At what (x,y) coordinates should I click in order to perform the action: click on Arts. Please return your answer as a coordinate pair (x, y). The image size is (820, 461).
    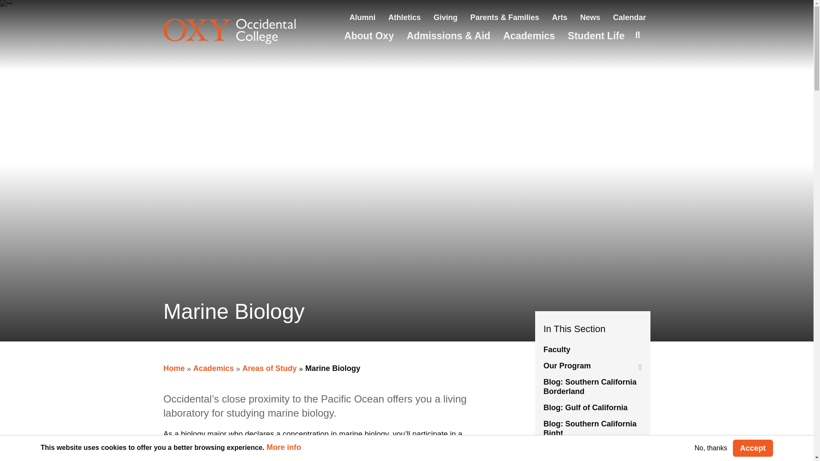
    Looking at the image, I should click on (559, 17).